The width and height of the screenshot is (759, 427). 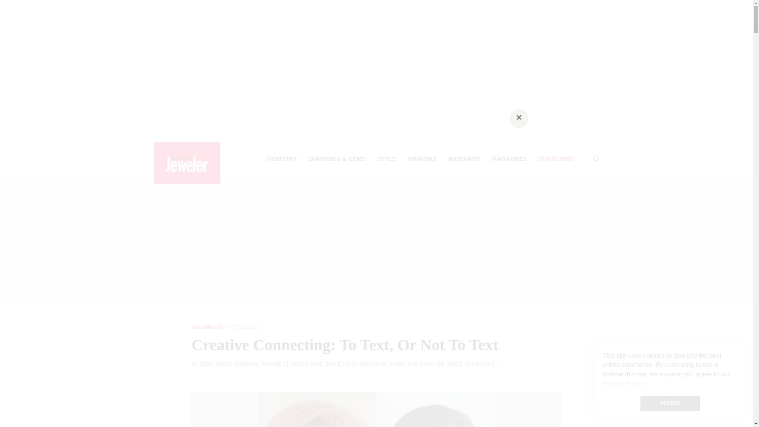 I want to click on MAGAZINES, so click(x=510, y=159).